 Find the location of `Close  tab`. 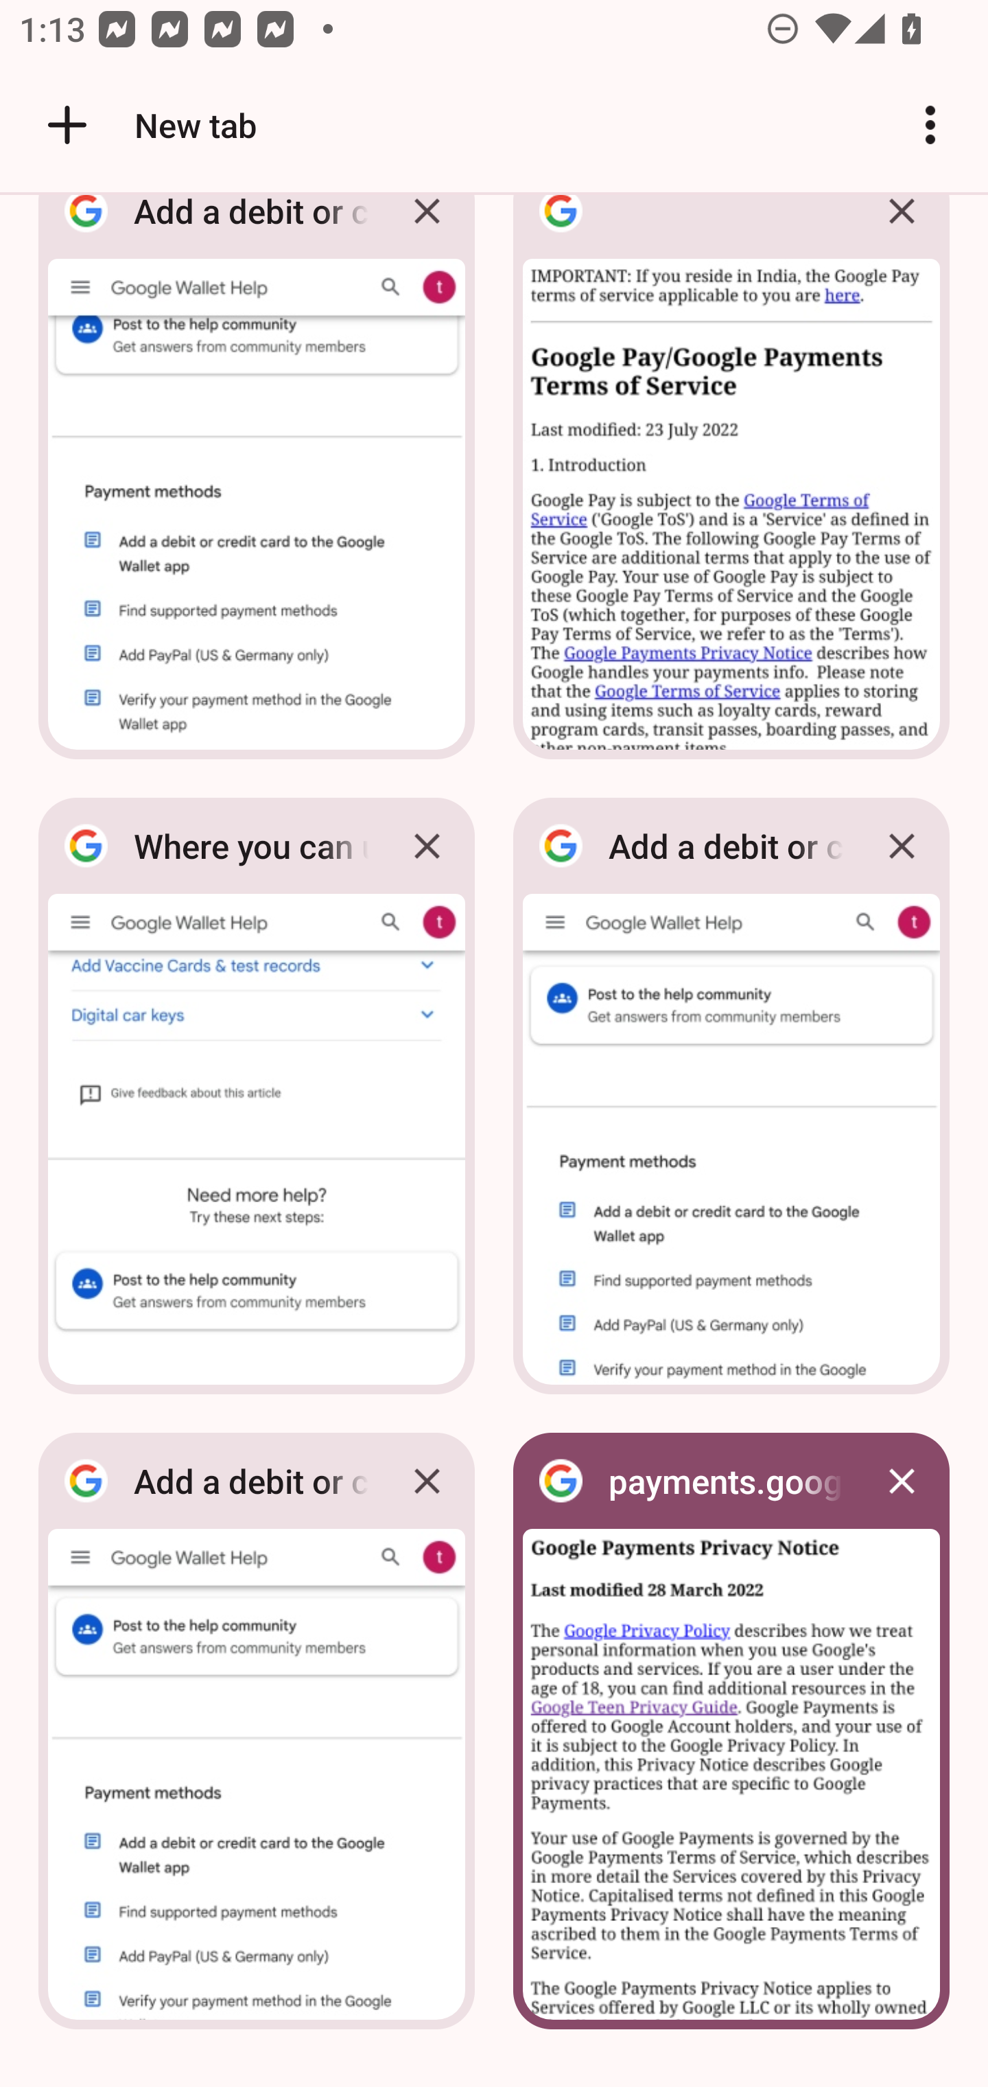

Close  tab is located at coordinates (902, 231).